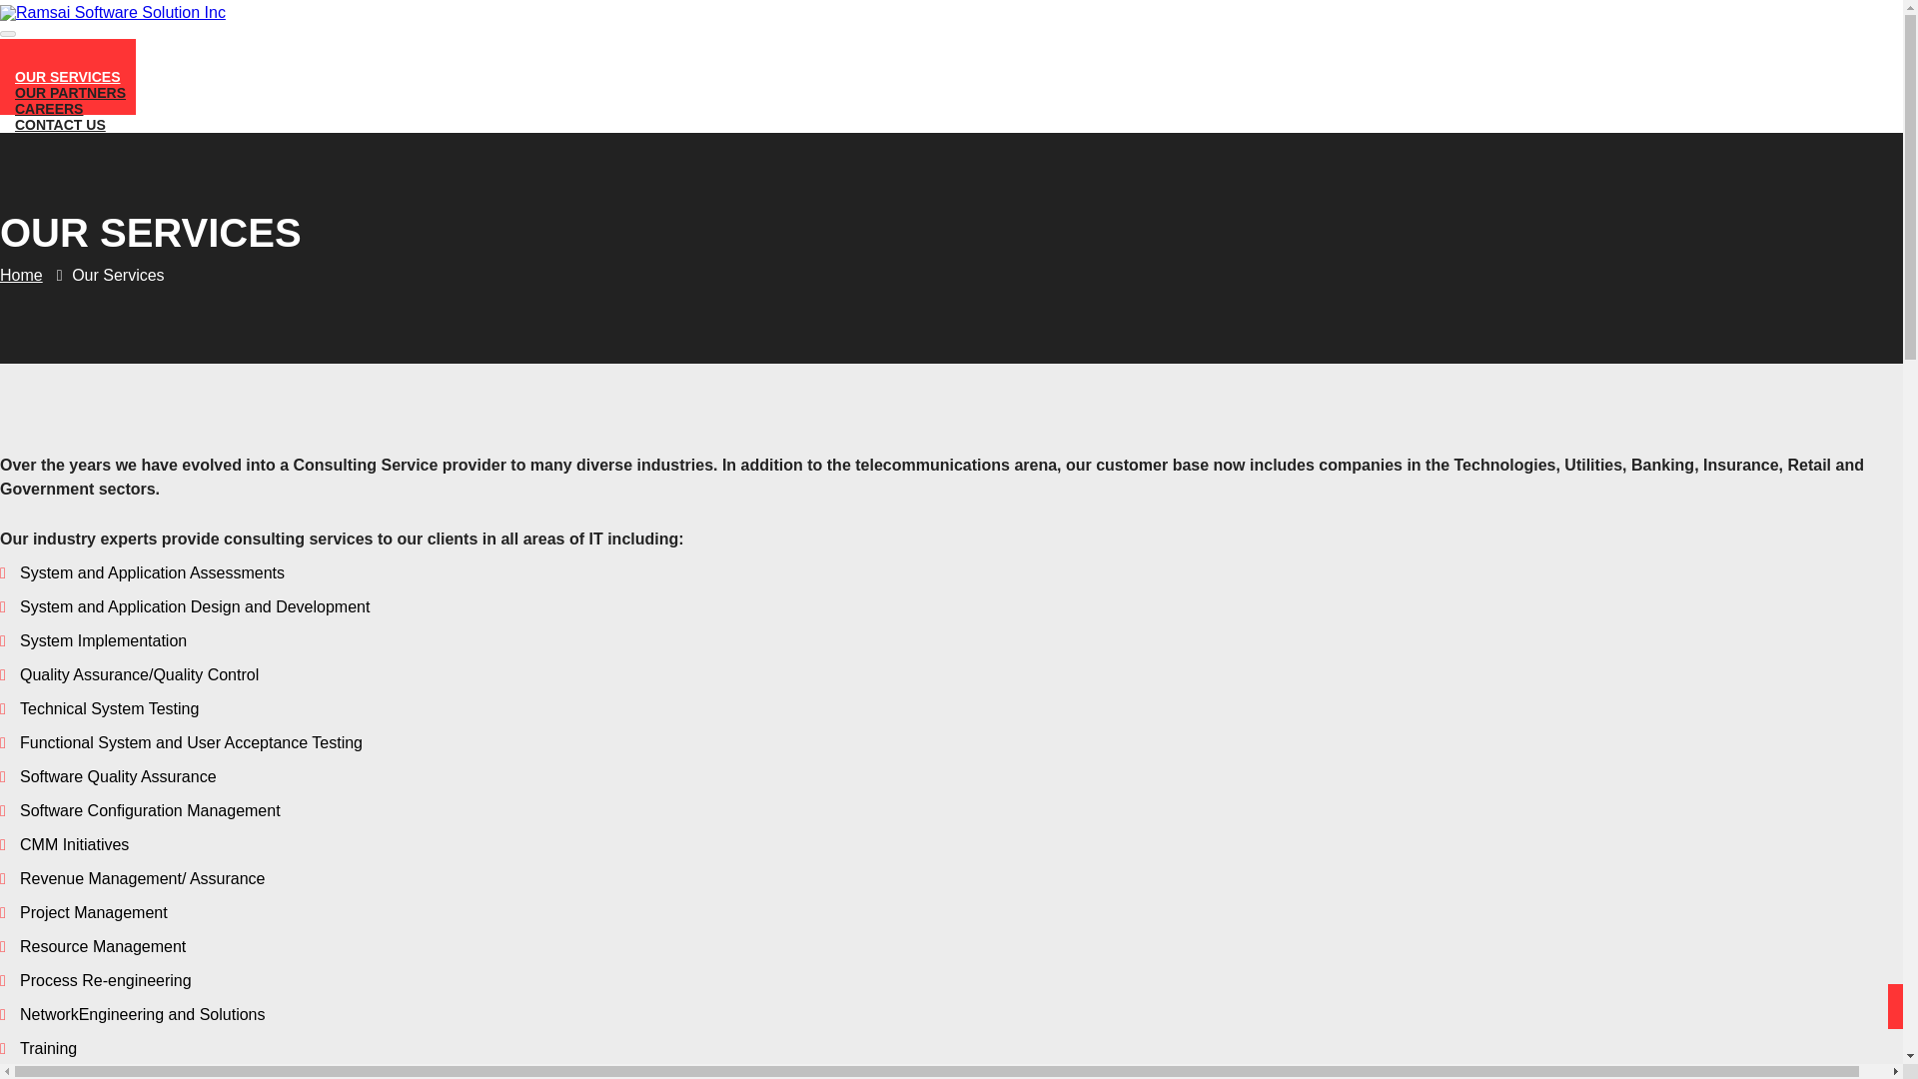 This screenshot has width=1918, height=1079. What do you see at coordinates (48, 108) in the screenshot?
I see `CAREERS` at bounding box center [48, 108].